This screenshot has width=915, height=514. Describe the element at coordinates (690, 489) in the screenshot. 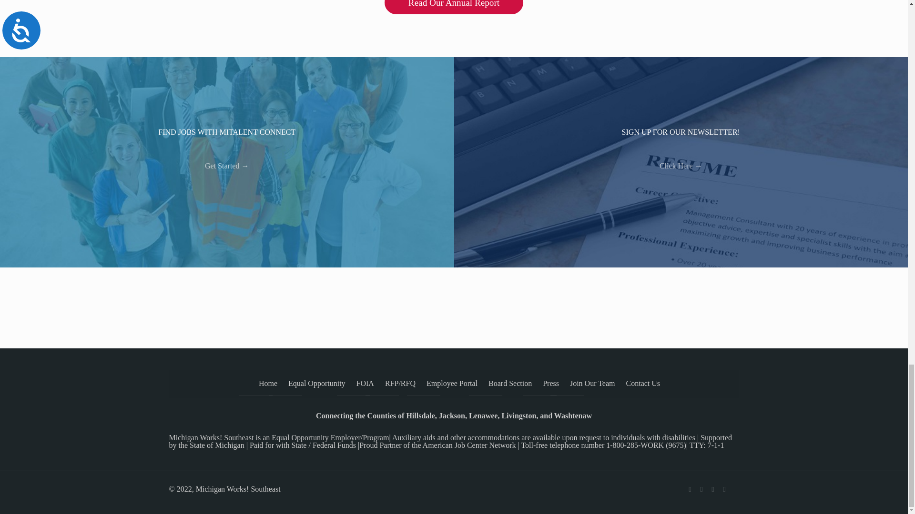

I see `Facebook` at that location.